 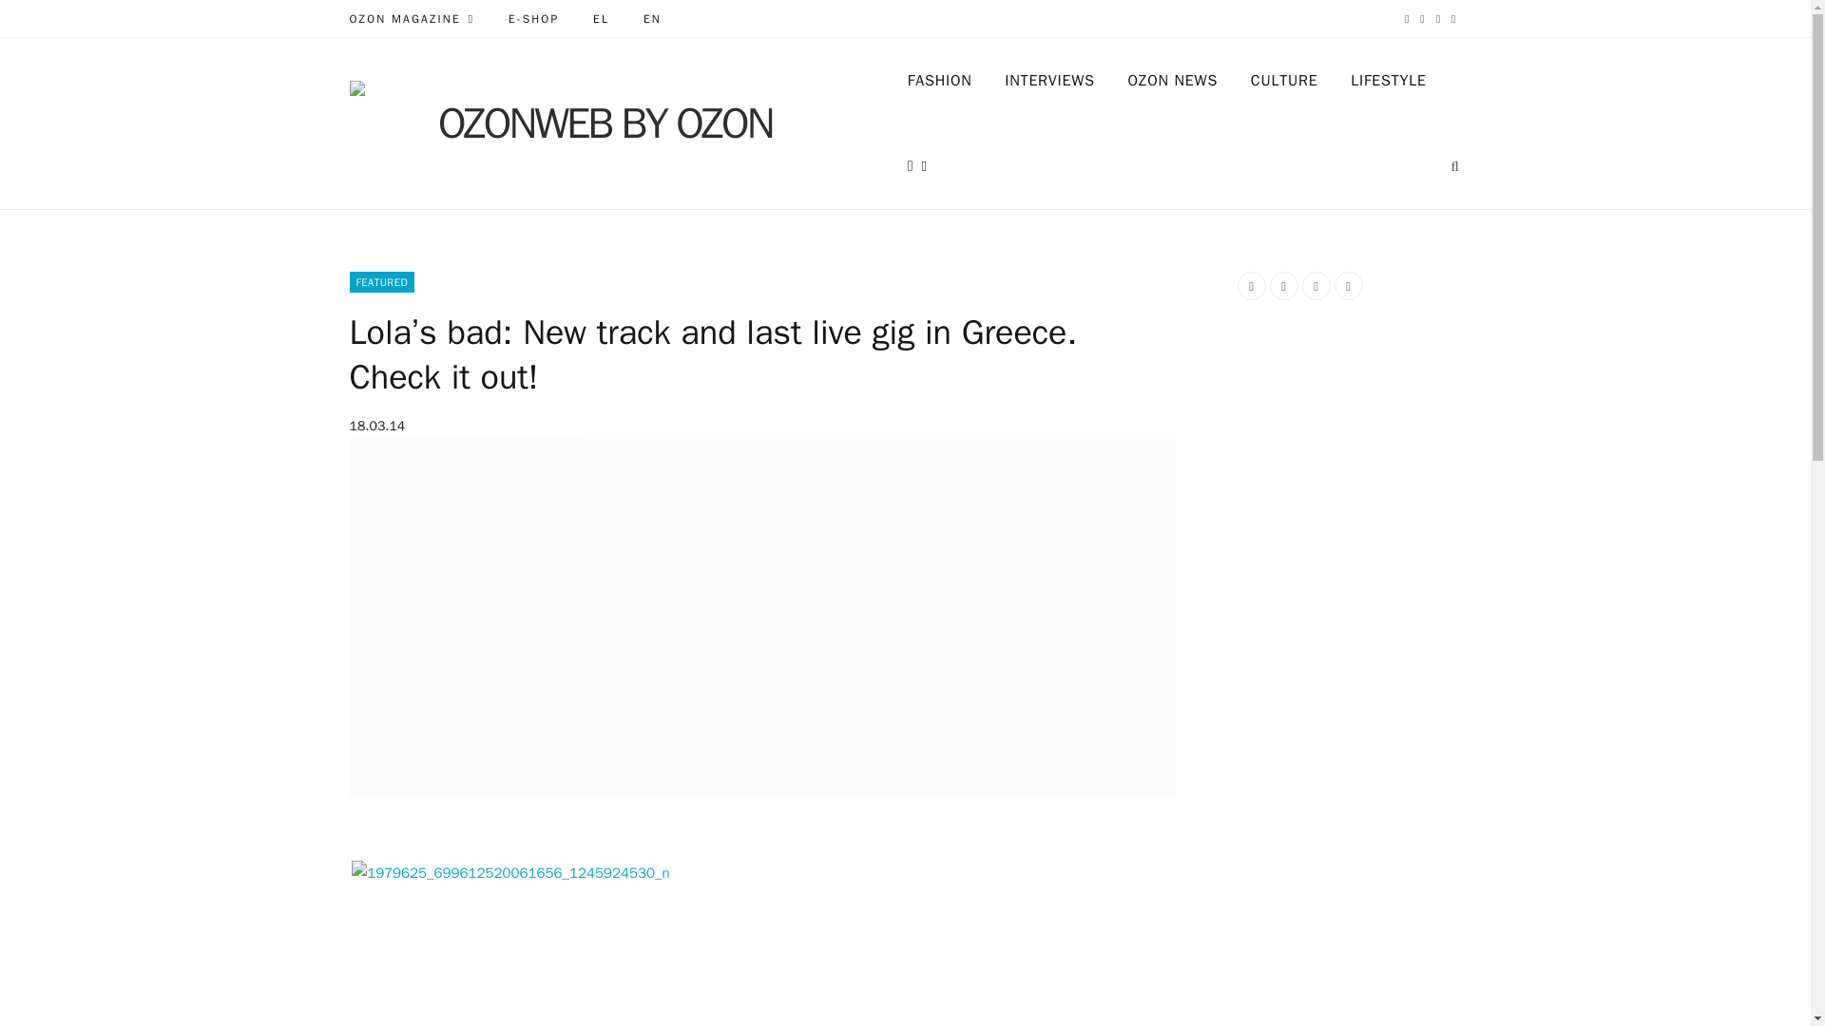 What do you see at coordinates (601, 19) in the screenshot?
I see `EL` at bounding box center [601, 19].